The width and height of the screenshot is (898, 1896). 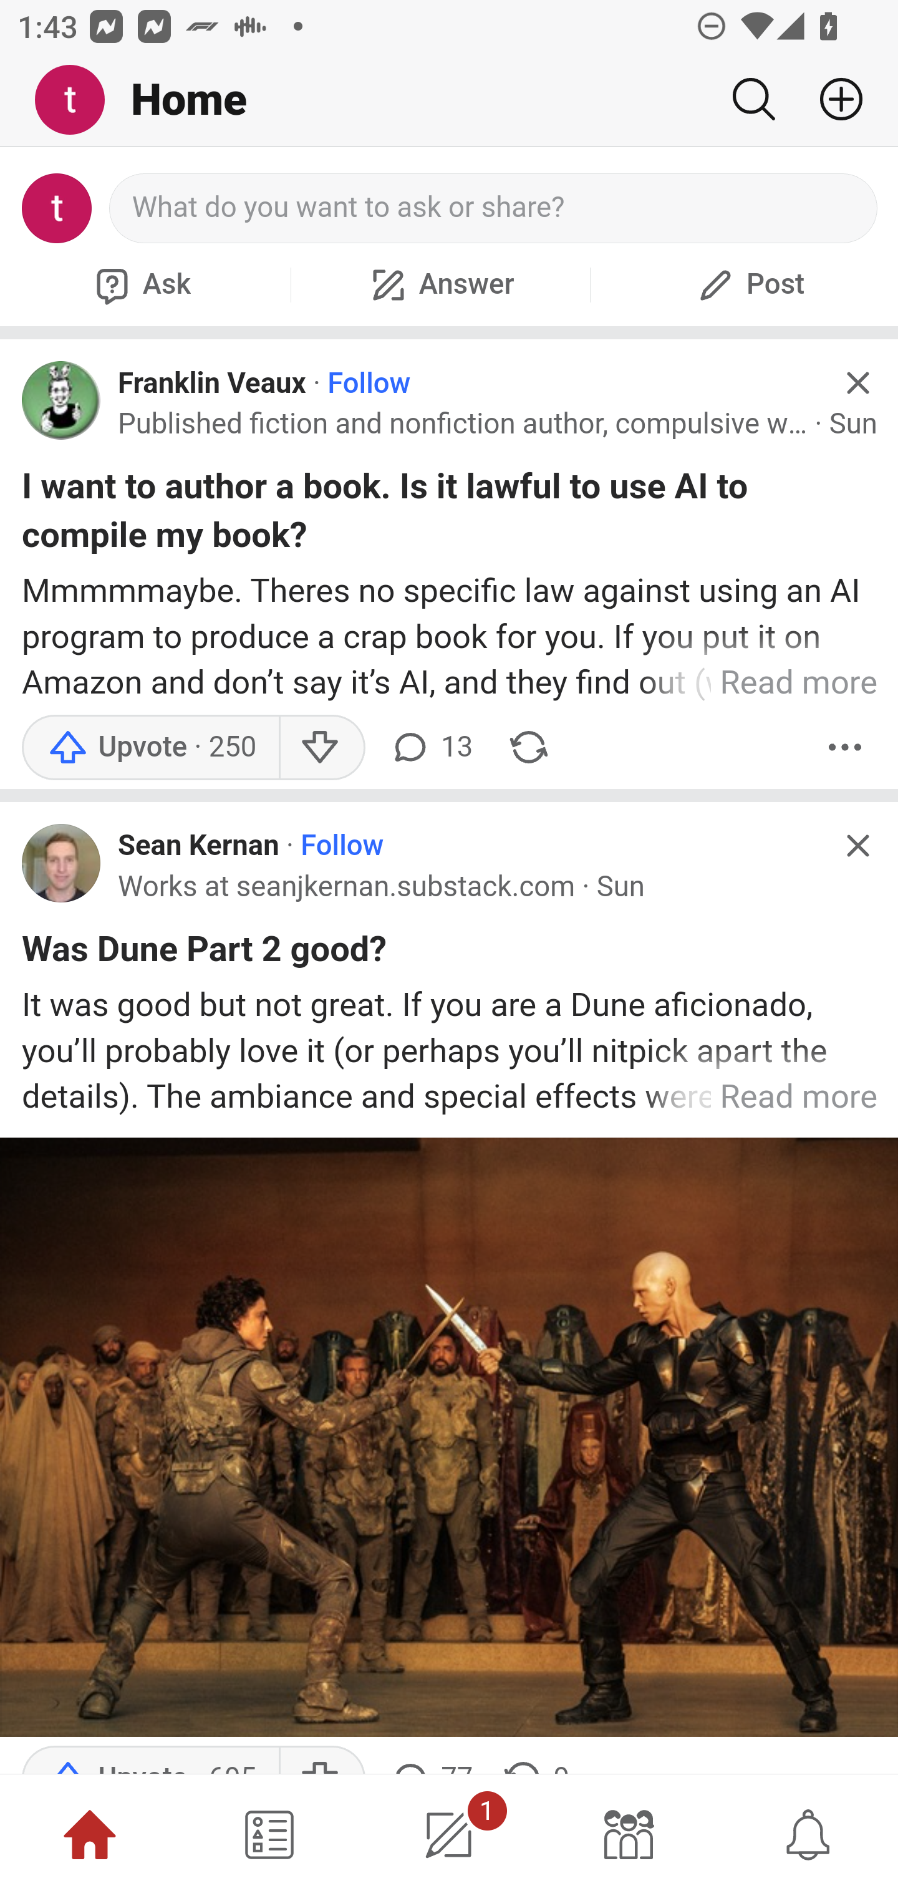 I want to click on Upvote, so click(x=150, y=747).